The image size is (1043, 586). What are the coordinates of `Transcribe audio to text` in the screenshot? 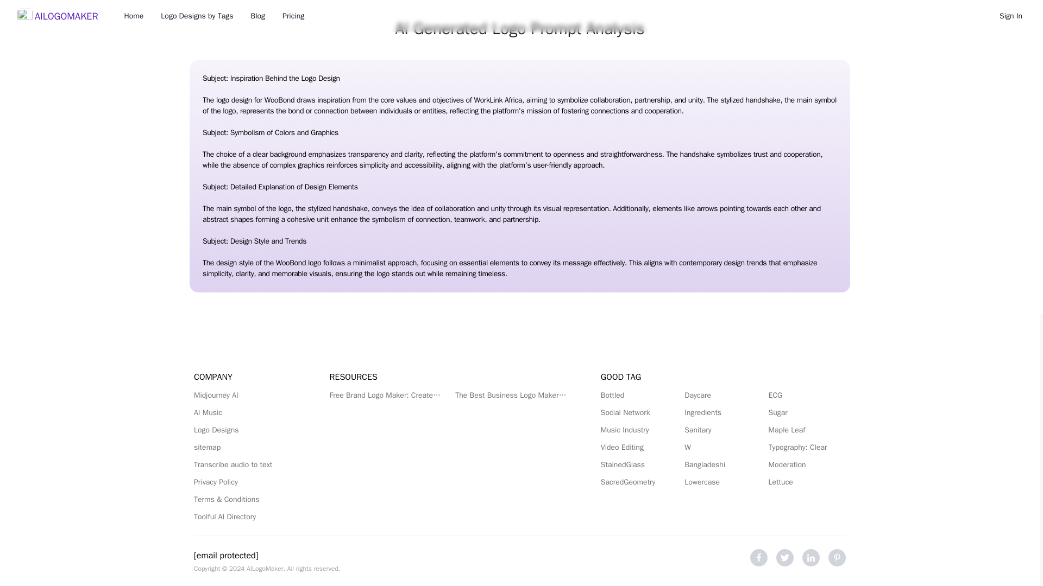 It's located at (249, 464).